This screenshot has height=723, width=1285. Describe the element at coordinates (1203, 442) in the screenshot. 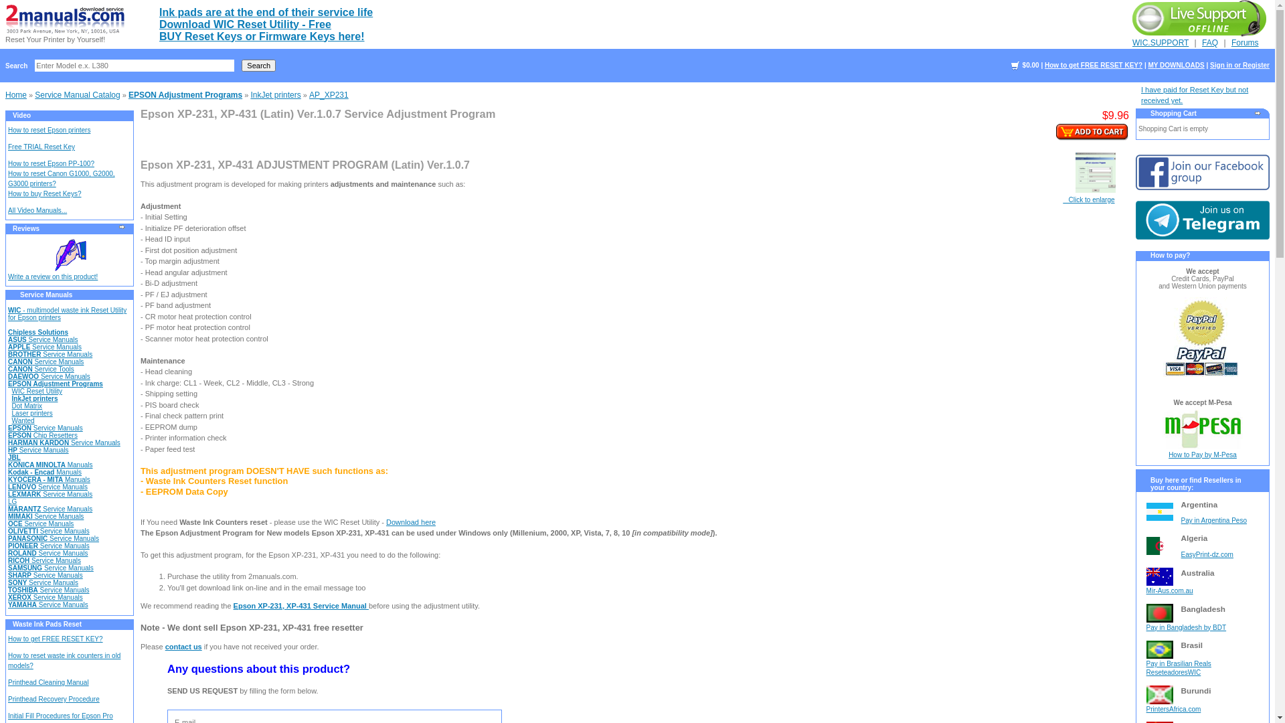

I see `How to Pay by M-Pesa` at that location.